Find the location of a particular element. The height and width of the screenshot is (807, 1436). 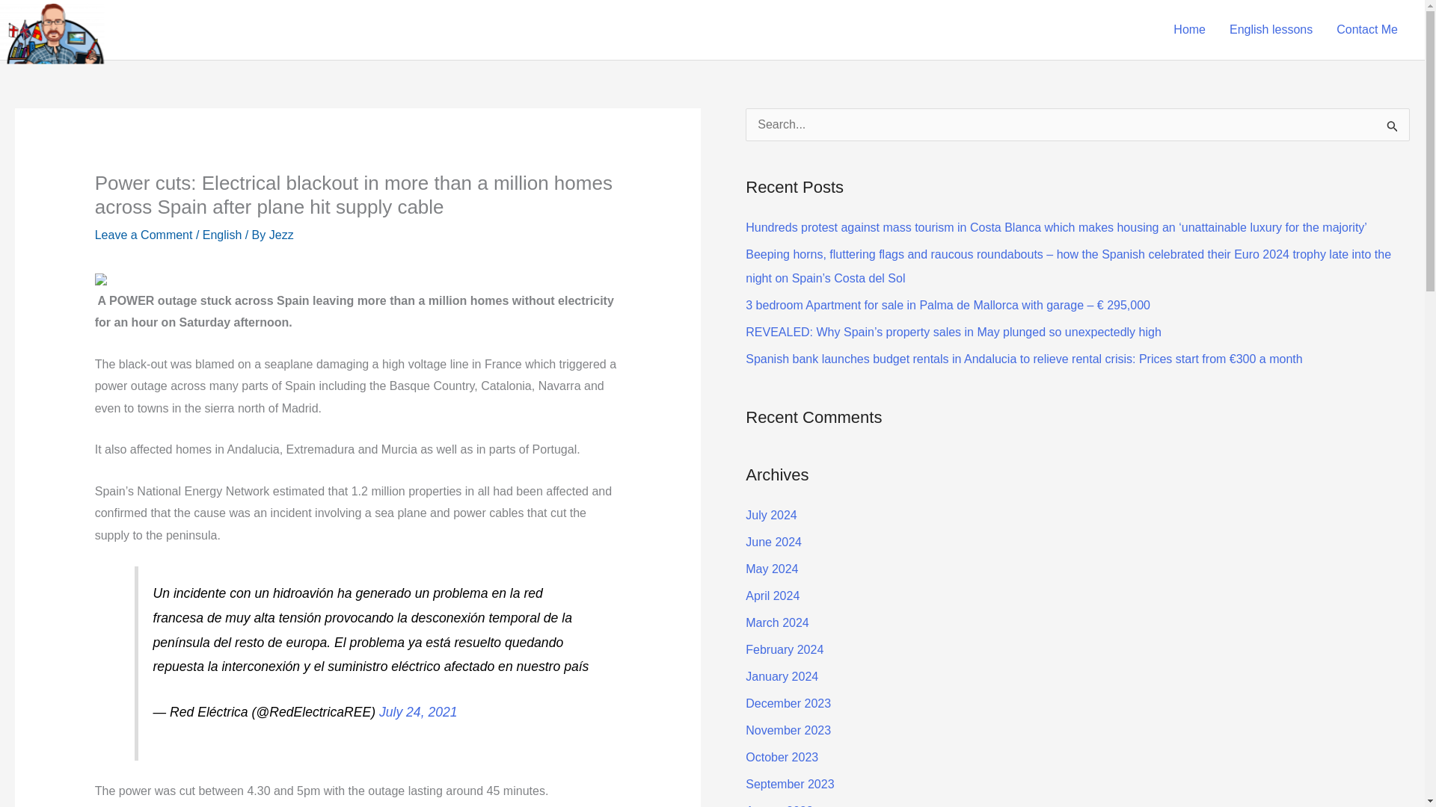

October 2023 is located at coordinates (782, 757).